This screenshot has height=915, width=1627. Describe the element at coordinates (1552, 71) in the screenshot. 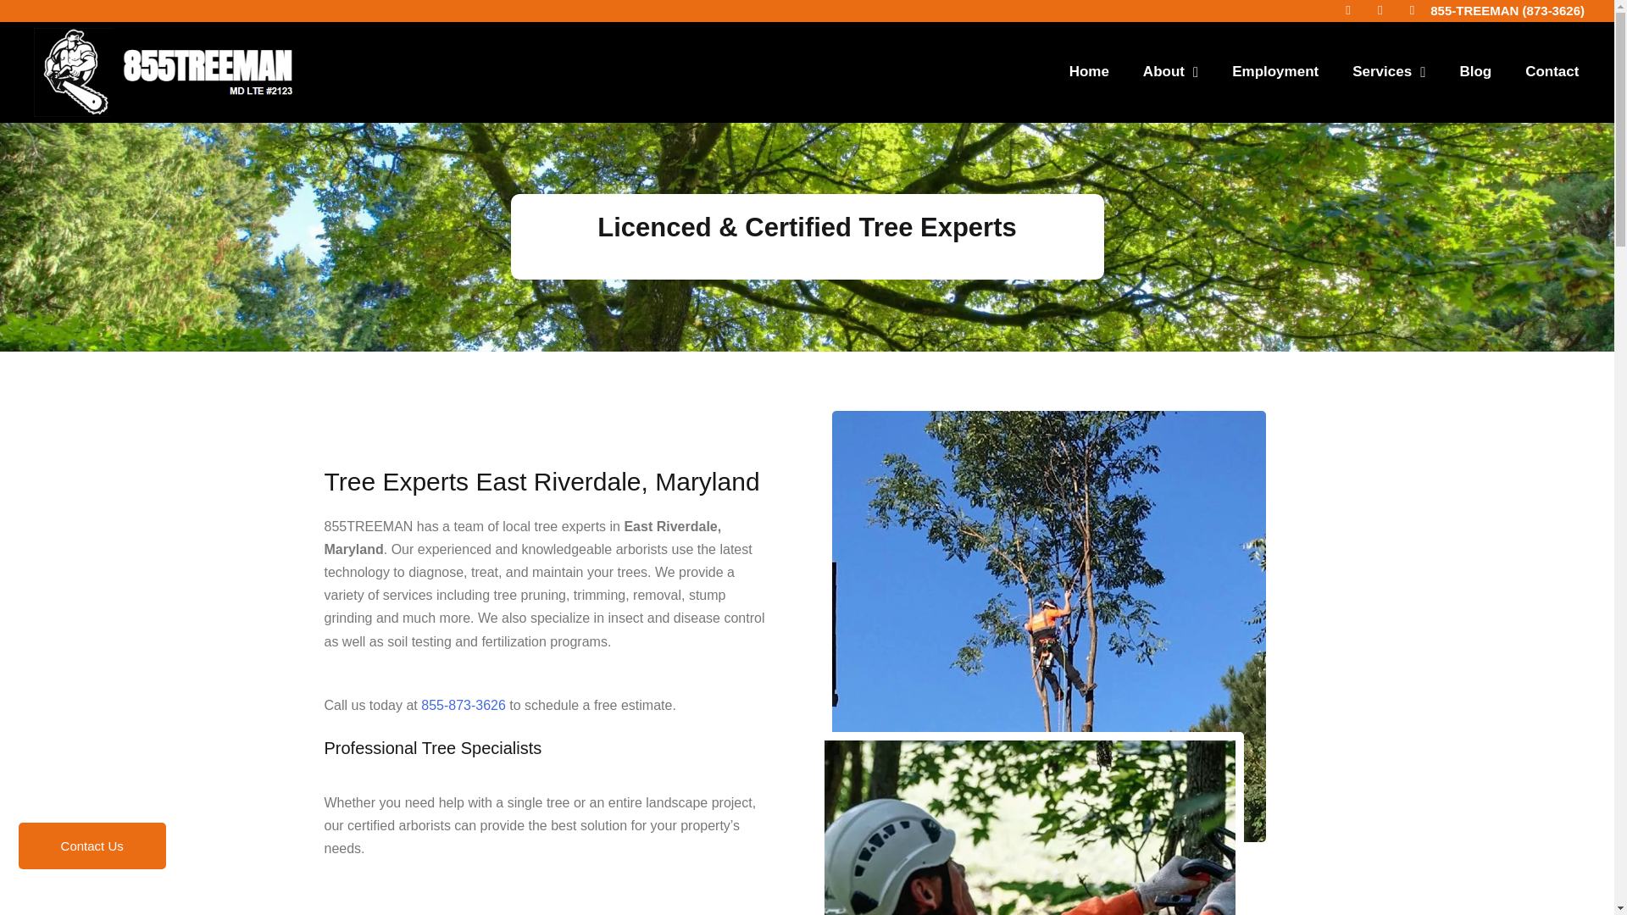

I see `Contact` at that location.